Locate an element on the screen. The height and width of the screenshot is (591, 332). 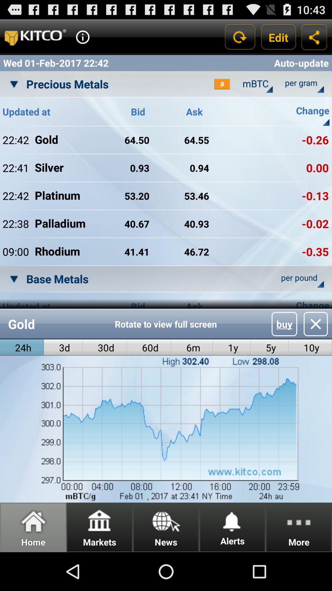
get more information is located at coordinates (83, 37).